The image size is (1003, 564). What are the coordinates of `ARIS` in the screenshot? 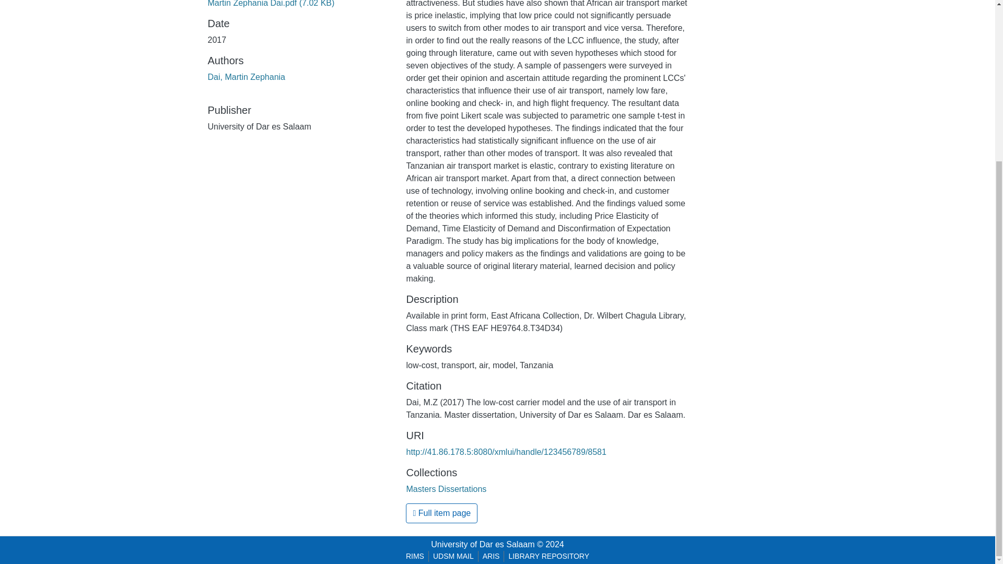 It's located at (491, 556).